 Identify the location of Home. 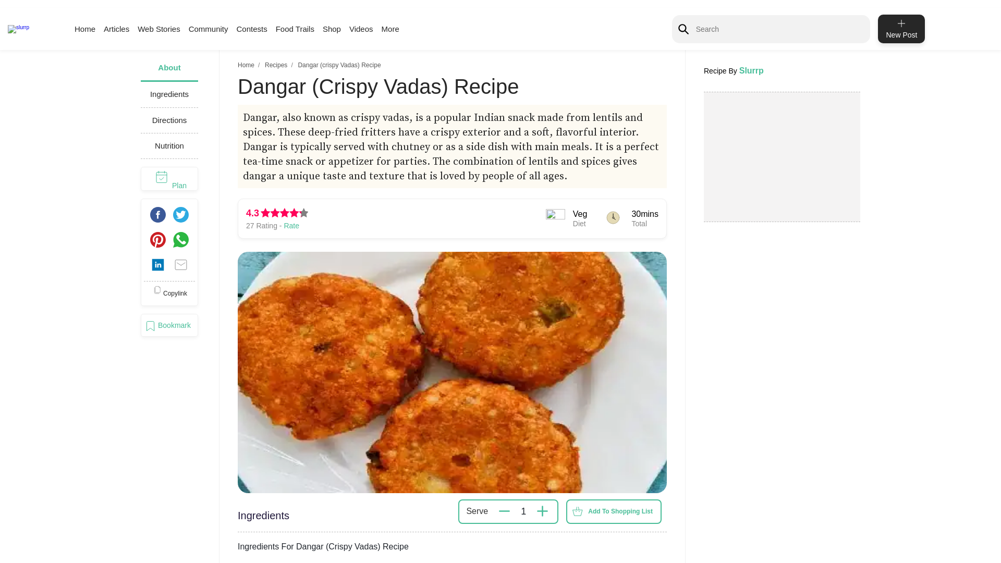
(84, 29).